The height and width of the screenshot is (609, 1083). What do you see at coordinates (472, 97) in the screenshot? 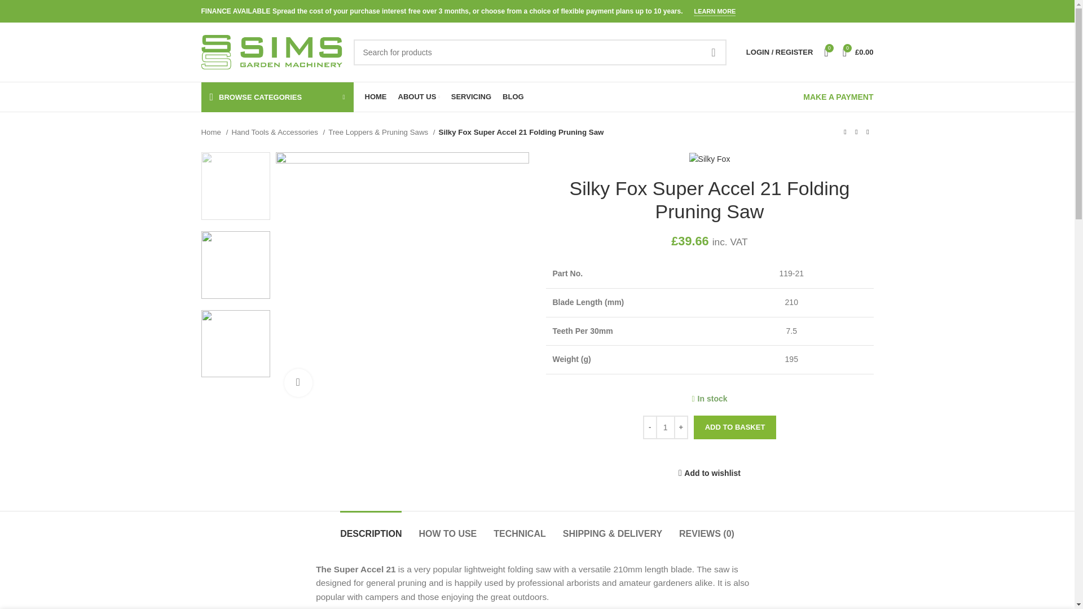
I see `SERVICING` at bounding box center [472, 97].